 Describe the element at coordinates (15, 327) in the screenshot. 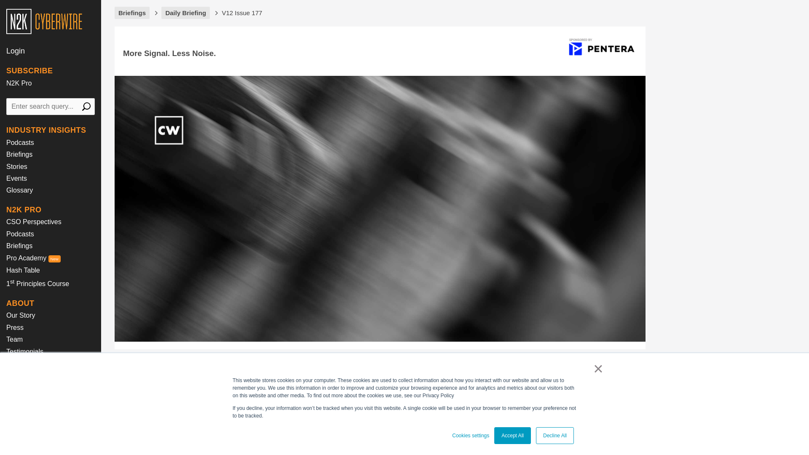

I see `Press` at that location.